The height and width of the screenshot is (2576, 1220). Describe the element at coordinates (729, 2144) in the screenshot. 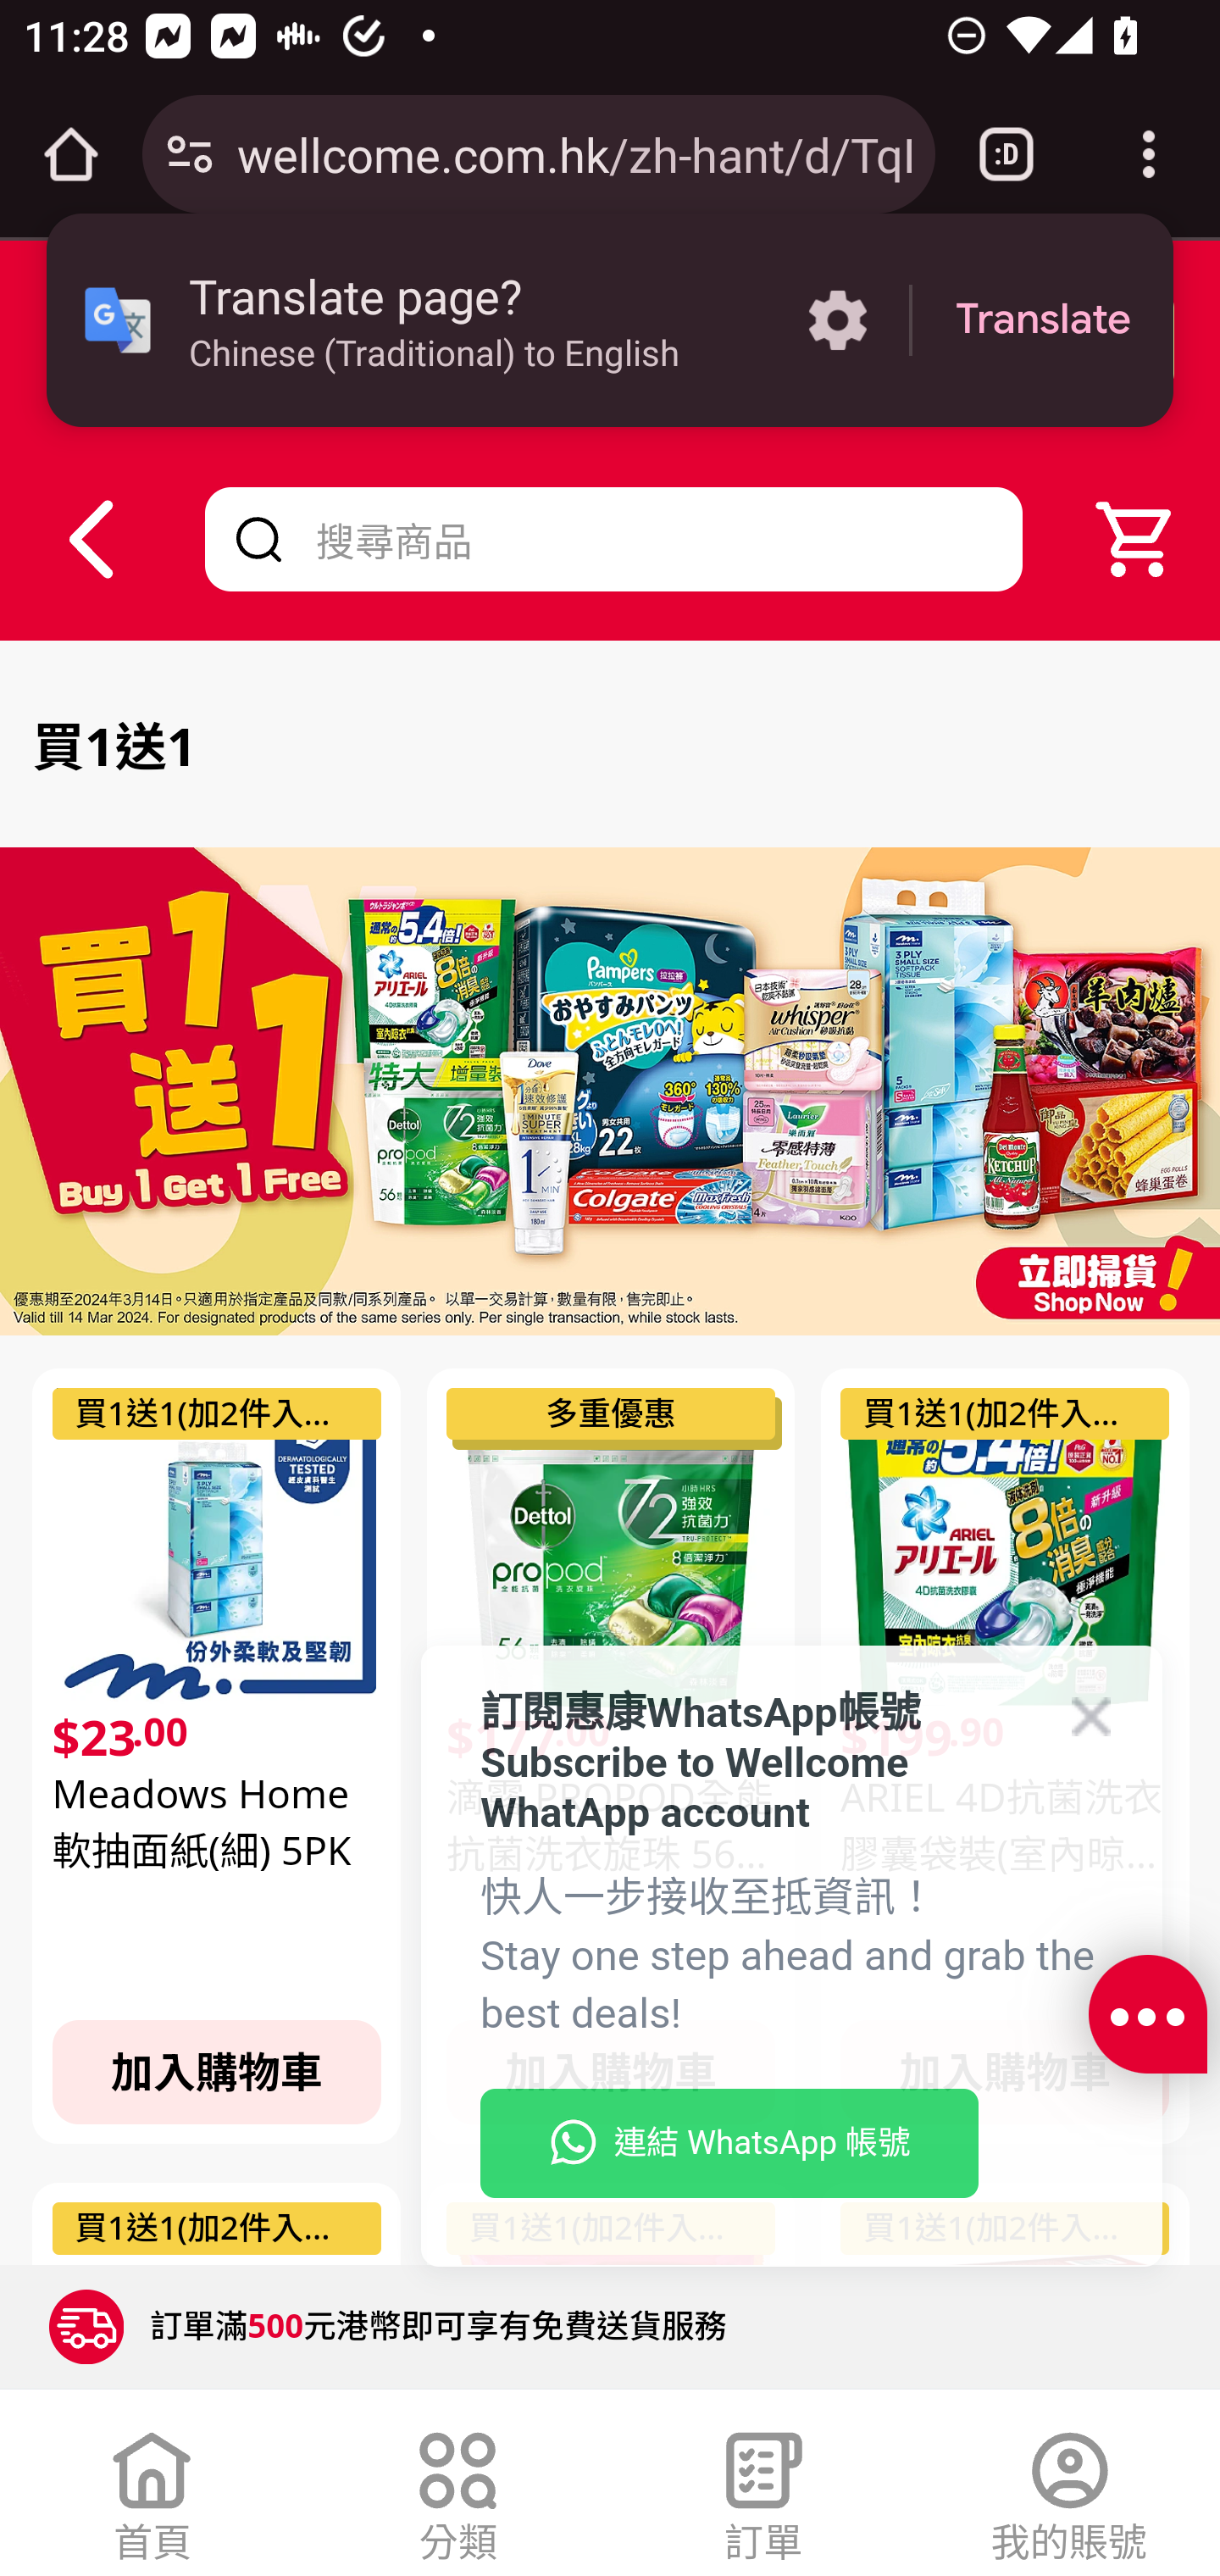

I see `連結 WhatsApp 帳號` at that location.